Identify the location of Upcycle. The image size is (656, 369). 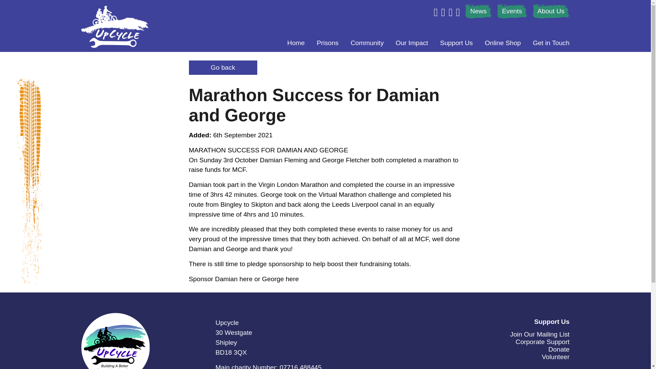
(115, 27).